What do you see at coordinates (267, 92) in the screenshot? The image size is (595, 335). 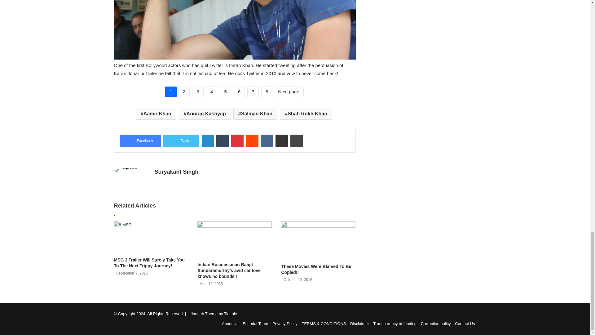 I see `8` at bounding box center [267, 92].